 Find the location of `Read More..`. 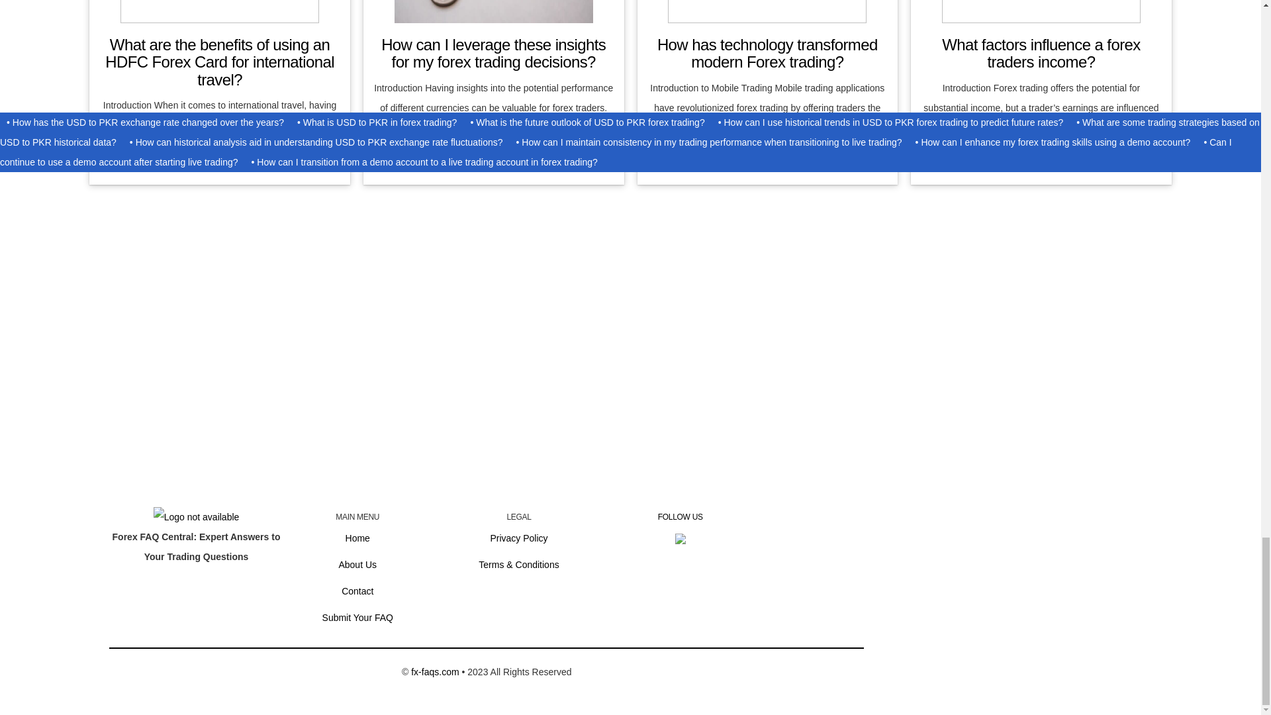

Read More.. is located at coordinates (493, 147).